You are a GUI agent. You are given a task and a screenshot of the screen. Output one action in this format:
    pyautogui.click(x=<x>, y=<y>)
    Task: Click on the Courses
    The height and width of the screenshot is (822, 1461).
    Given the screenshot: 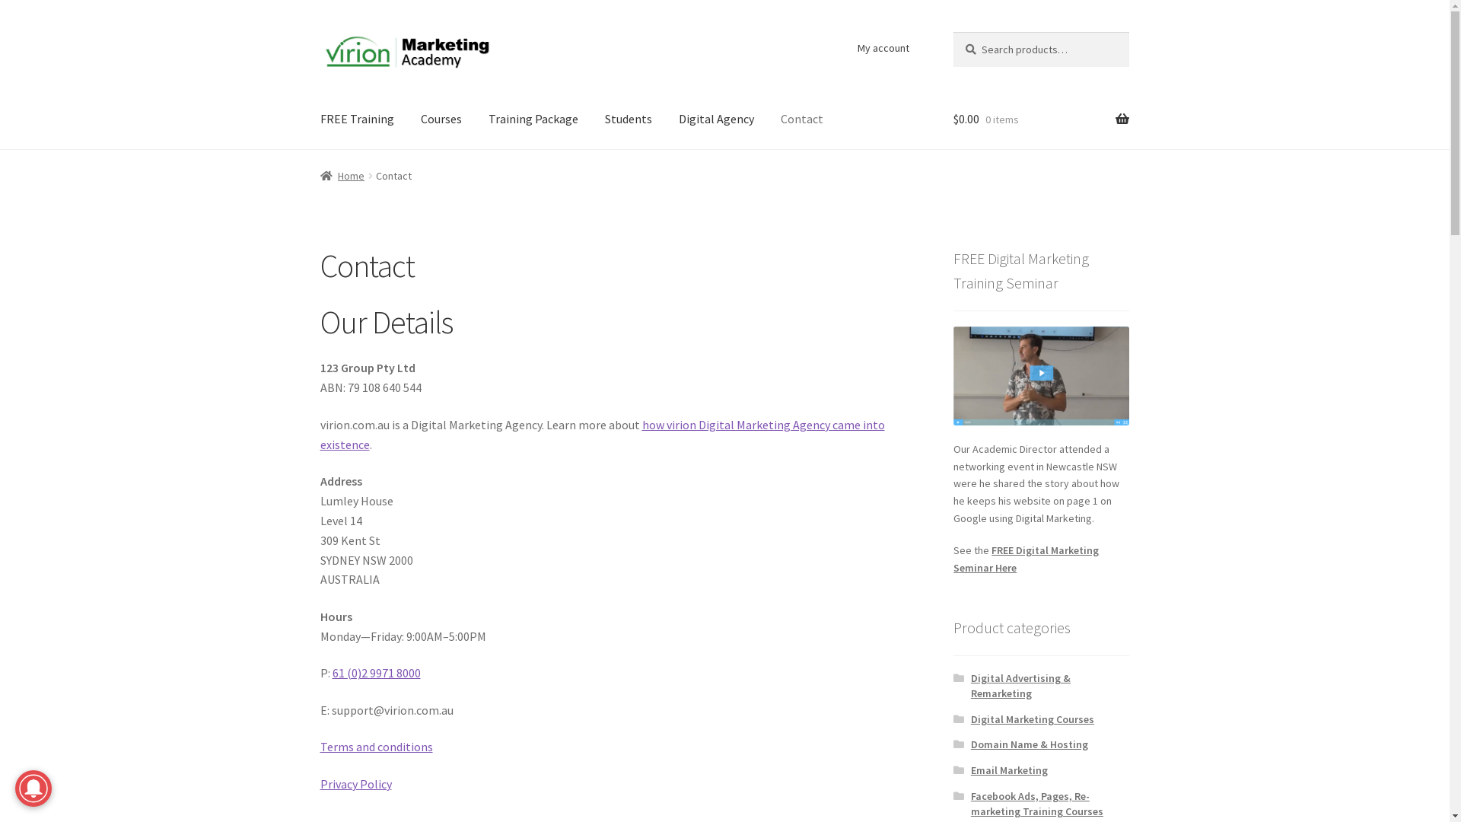 What is the action you would take?
    pyautogui.click(x=441, y=119)
    